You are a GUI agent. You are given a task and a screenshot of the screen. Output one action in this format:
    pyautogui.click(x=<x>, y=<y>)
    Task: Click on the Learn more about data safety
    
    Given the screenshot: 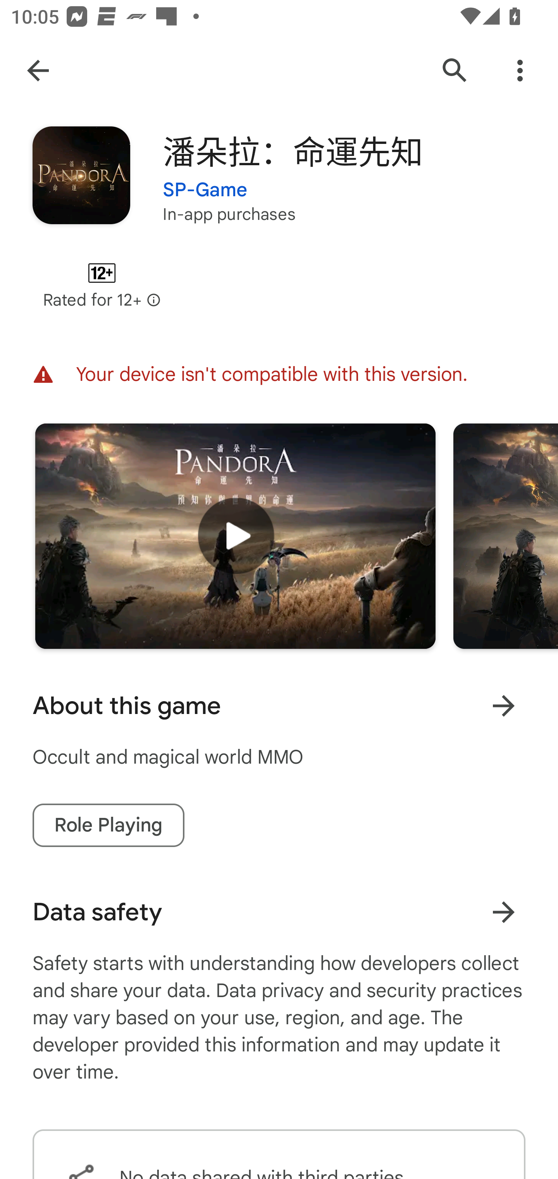 What is the action you would take?
    pyautogui.click(x=503, y=912)
    